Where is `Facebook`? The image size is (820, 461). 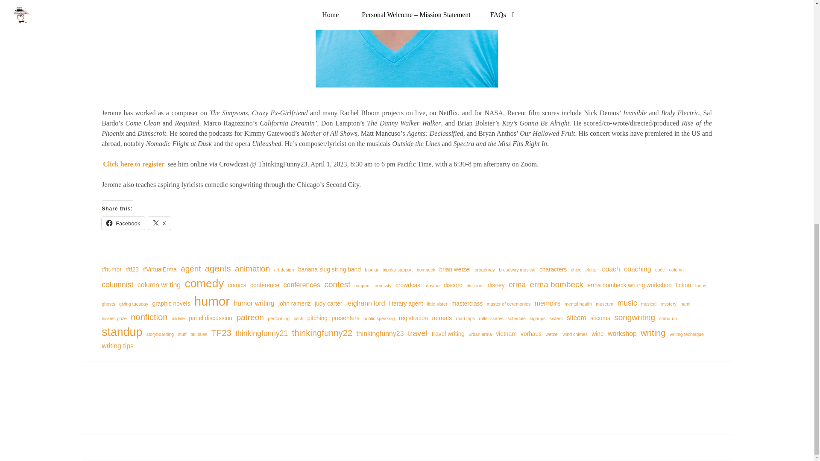
Facebook is located at coordinates (123, 223).